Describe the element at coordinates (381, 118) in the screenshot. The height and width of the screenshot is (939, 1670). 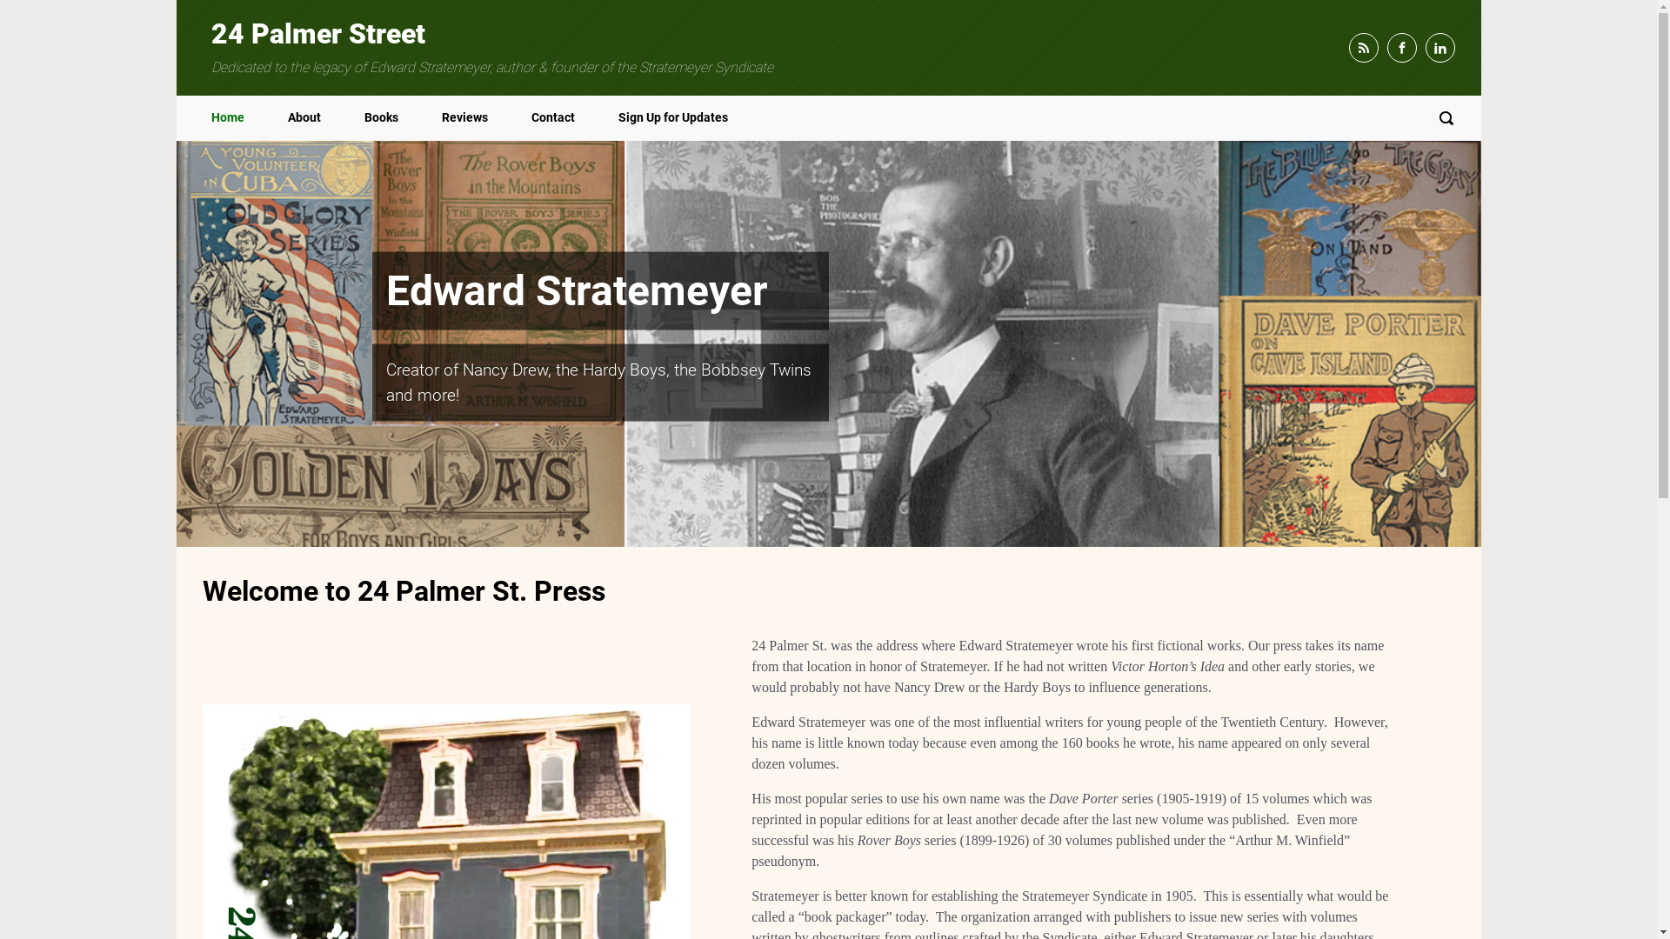
I see `Books` at that location.